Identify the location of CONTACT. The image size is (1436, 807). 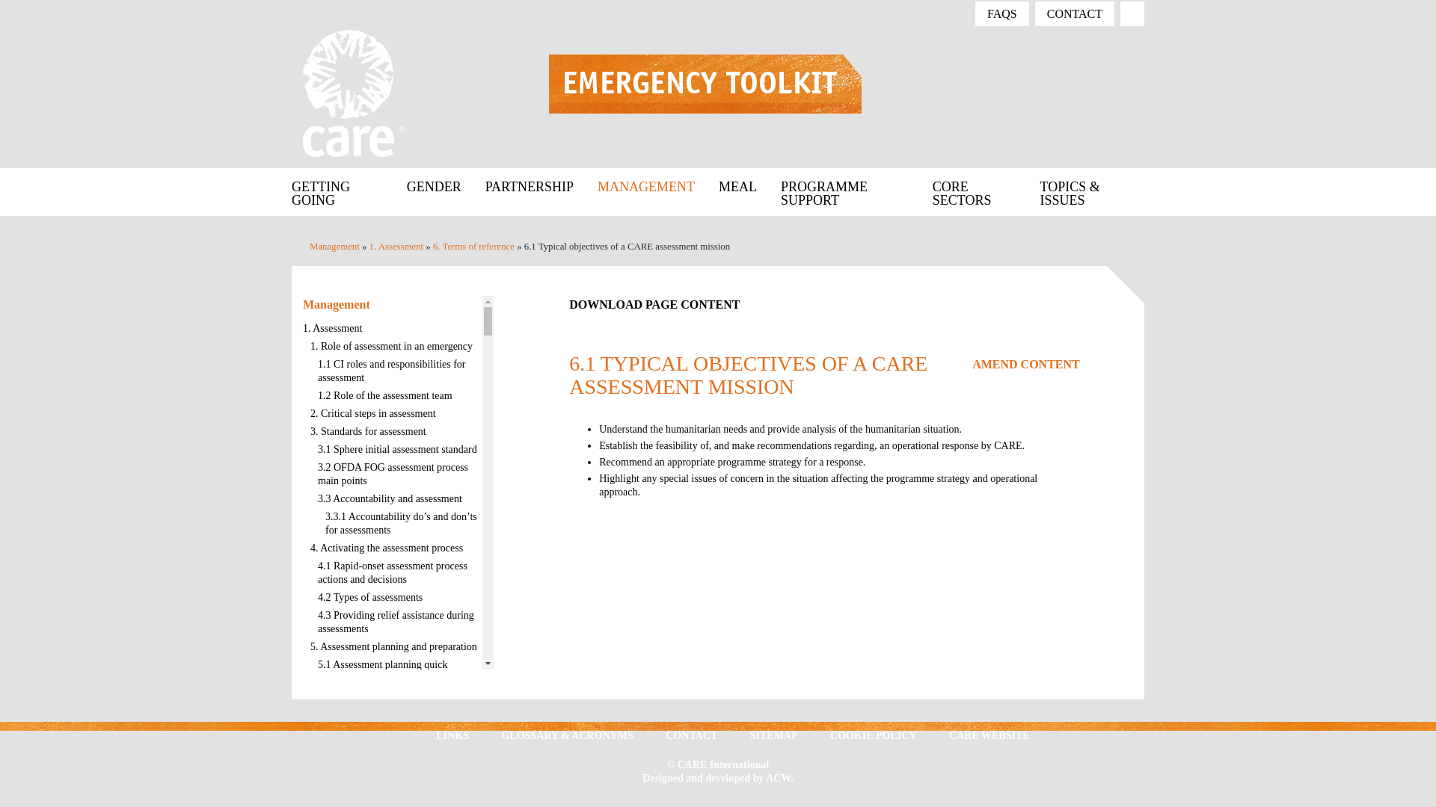
(1074, 13).